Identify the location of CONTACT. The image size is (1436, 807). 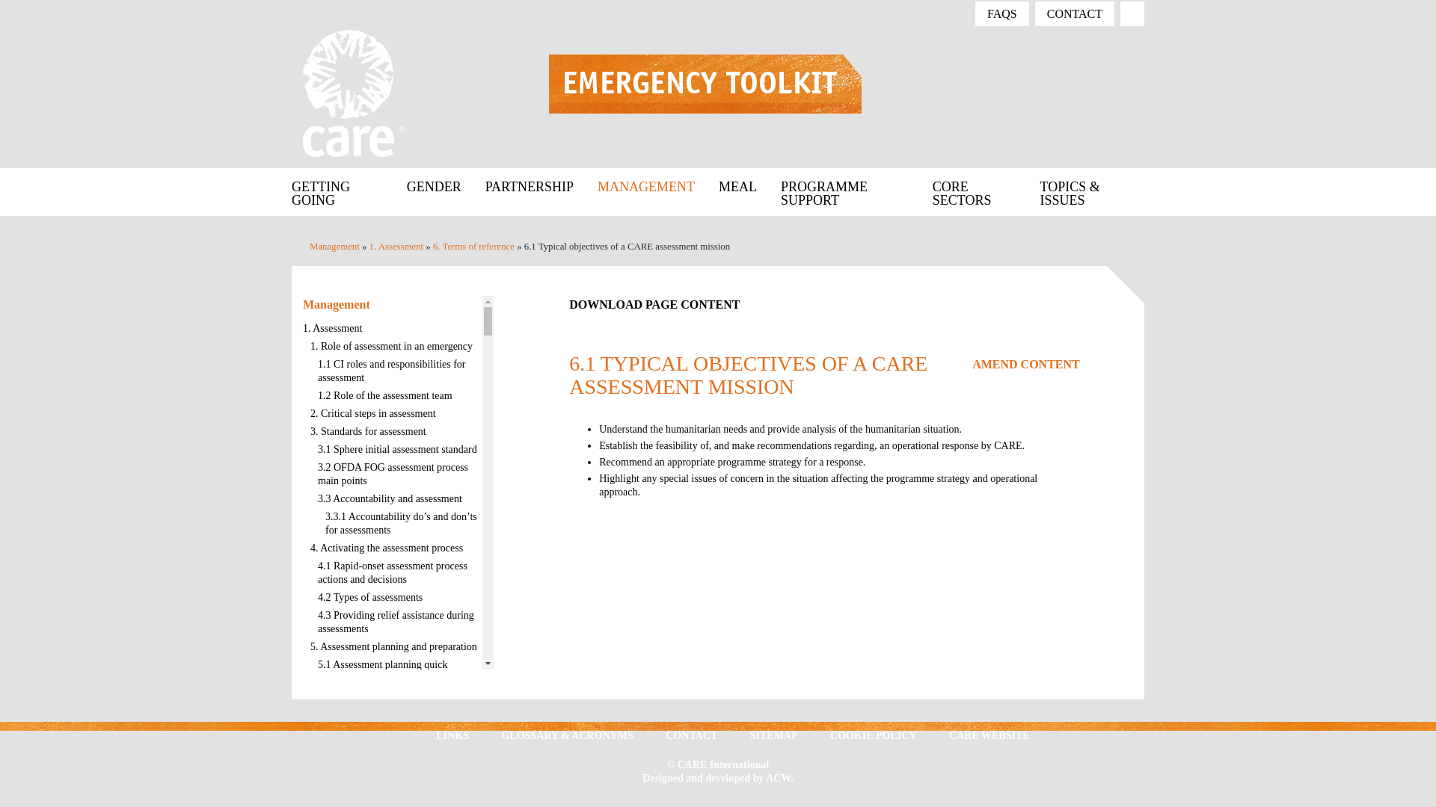
(1074, 13).